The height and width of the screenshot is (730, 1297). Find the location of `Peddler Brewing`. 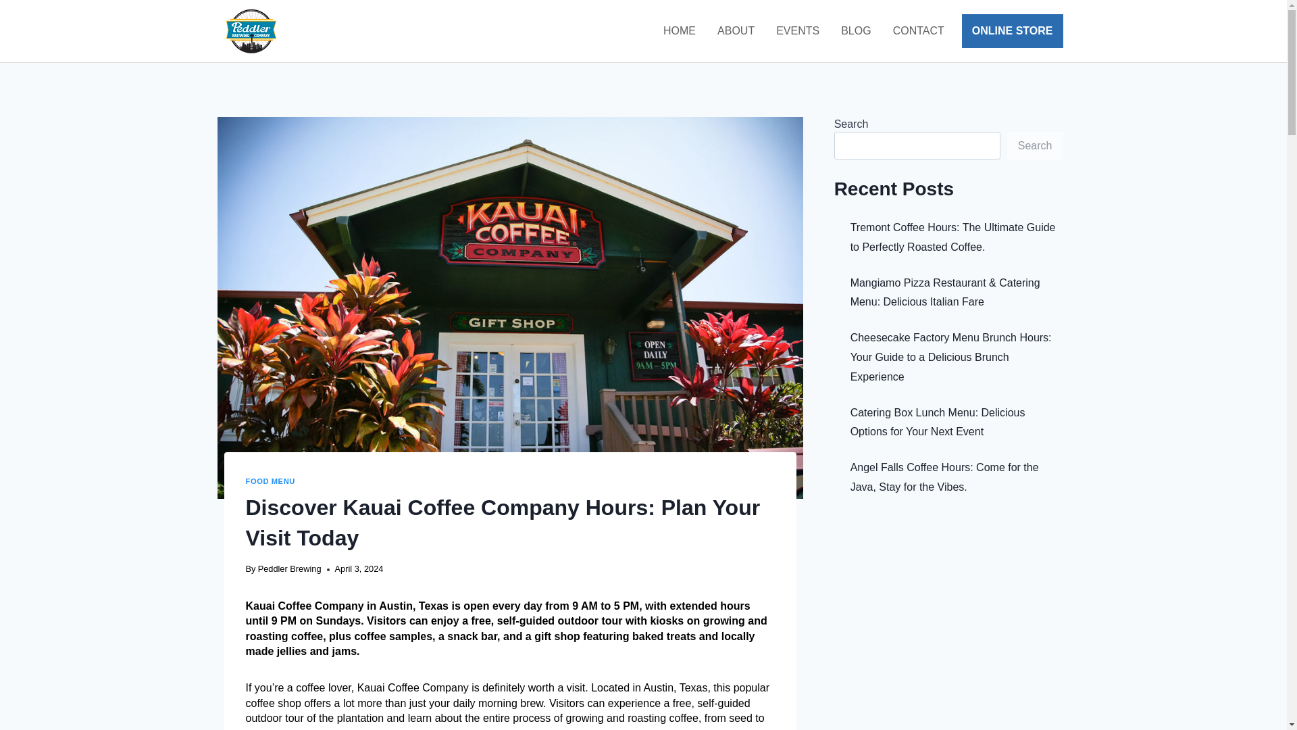

Peddler Brewing is located at coordinates (290, 568).